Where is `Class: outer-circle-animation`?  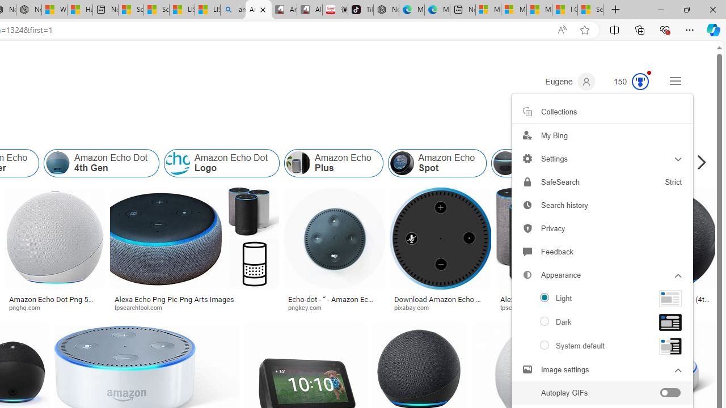 Class: outer-circle-animation is located at coordinates (640, 82).